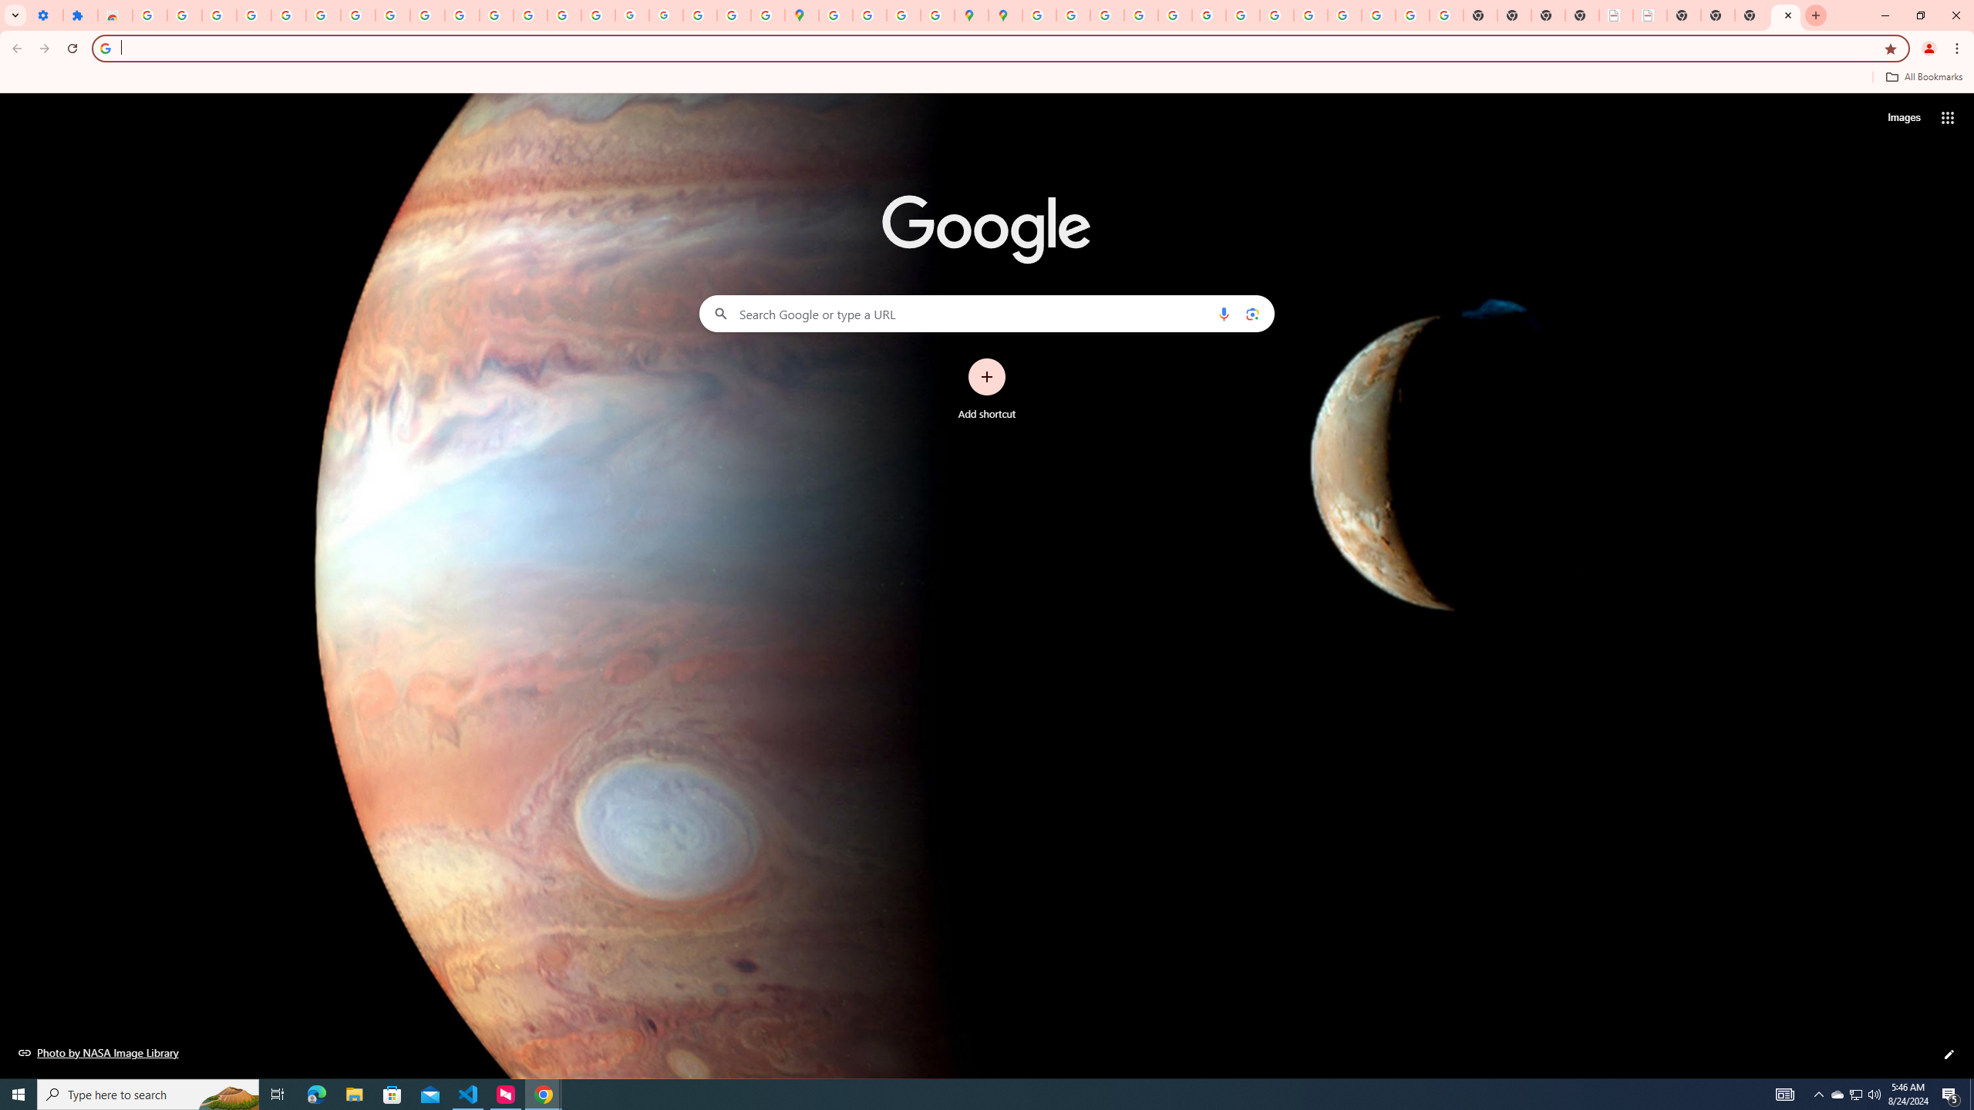 The height and width of the screenshot is (1110, 1974). What do you see at coordinates (427, 15) in the screenshot?
I see `YouTube` at bounding box center [427, 15].